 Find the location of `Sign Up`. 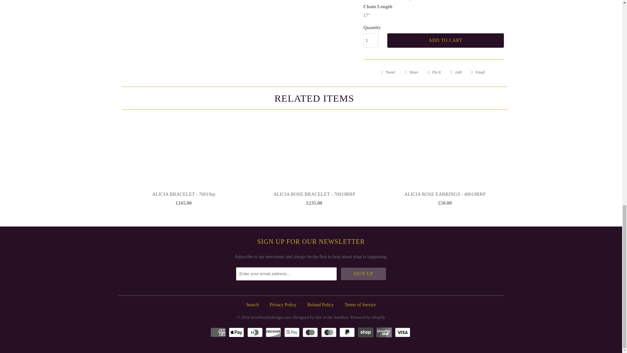

Sign Up is located at coordinates (363, 274).